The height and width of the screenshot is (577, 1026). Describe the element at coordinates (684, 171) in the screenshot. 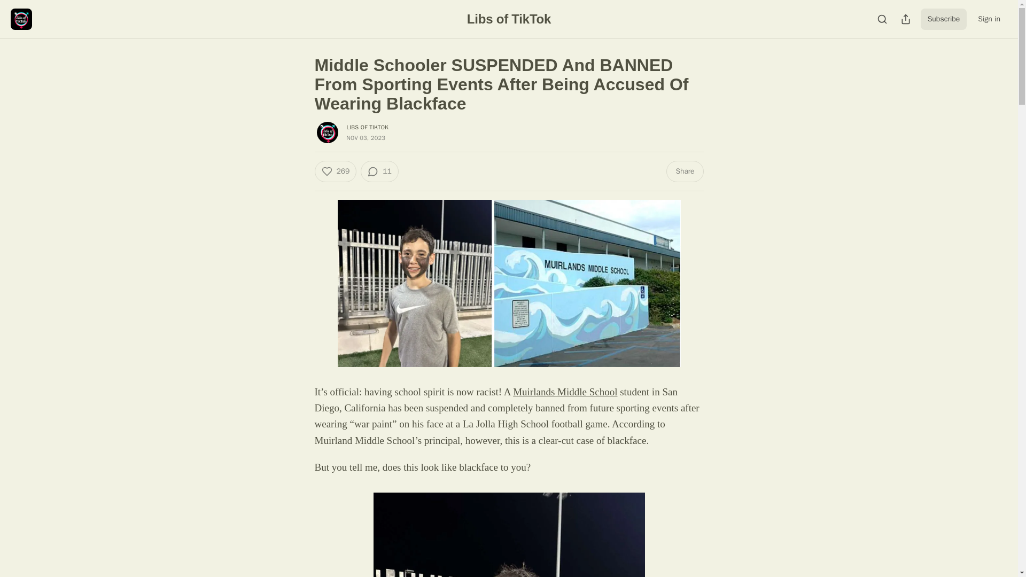

I see `Share` at that location.